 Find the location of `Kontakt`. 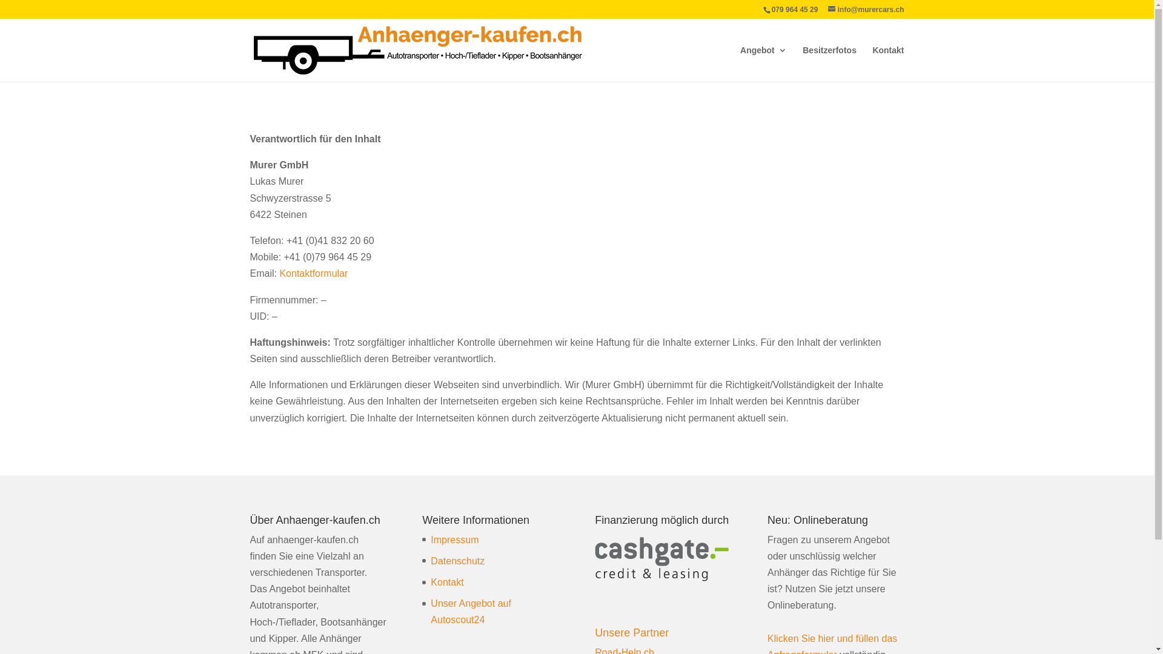

Kontakt is located at coordinates (888, 64).